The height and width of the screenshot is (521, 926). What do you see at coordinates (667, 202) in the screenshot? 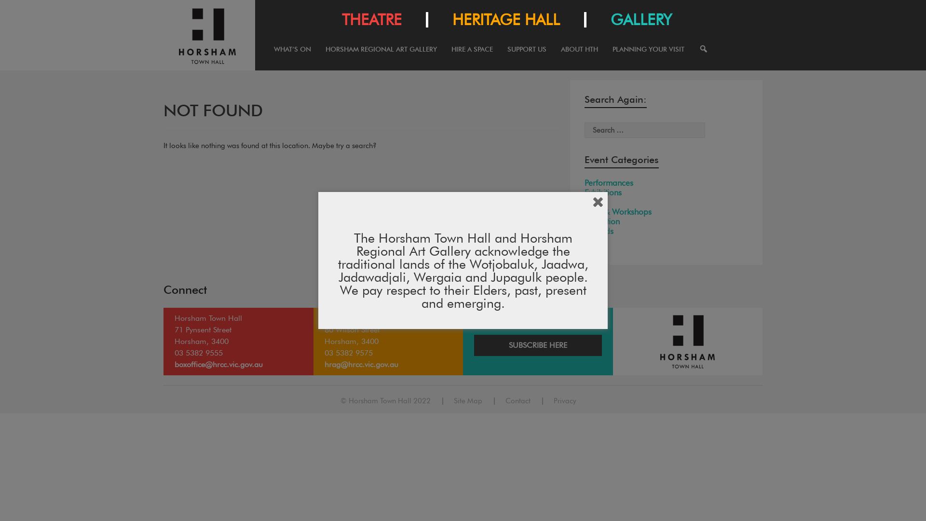
I see `Events` at bounding box center [667, 202].